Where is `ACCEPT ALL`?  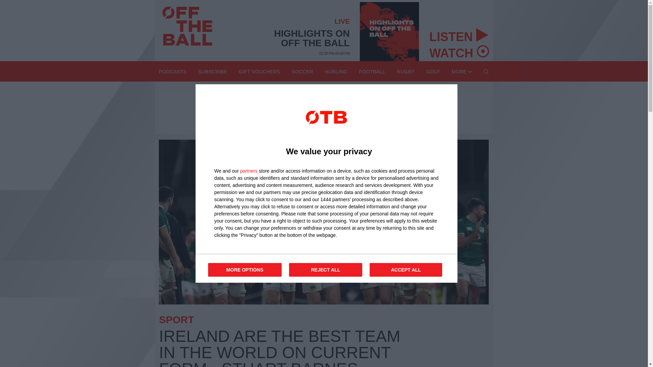
ACCEPT ALL is located at coordinates (172, 71).